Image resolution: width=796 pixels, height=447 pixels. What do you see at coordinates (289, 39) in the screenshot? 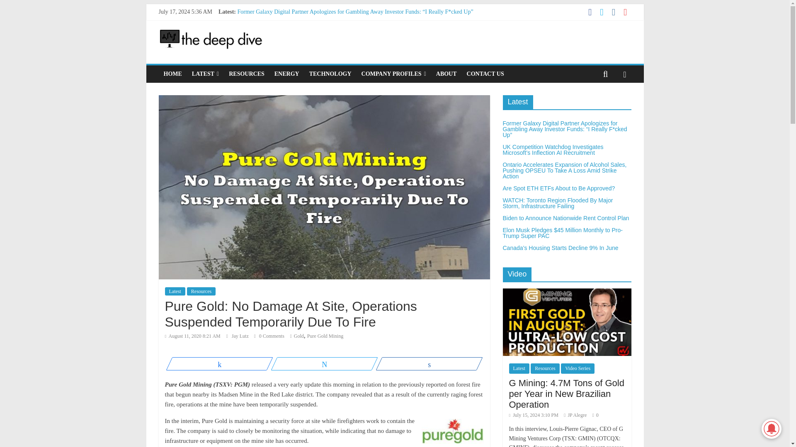
I see `Are Spot ETH ETFs About to Be Approved?` at bounding box center [289, 39].